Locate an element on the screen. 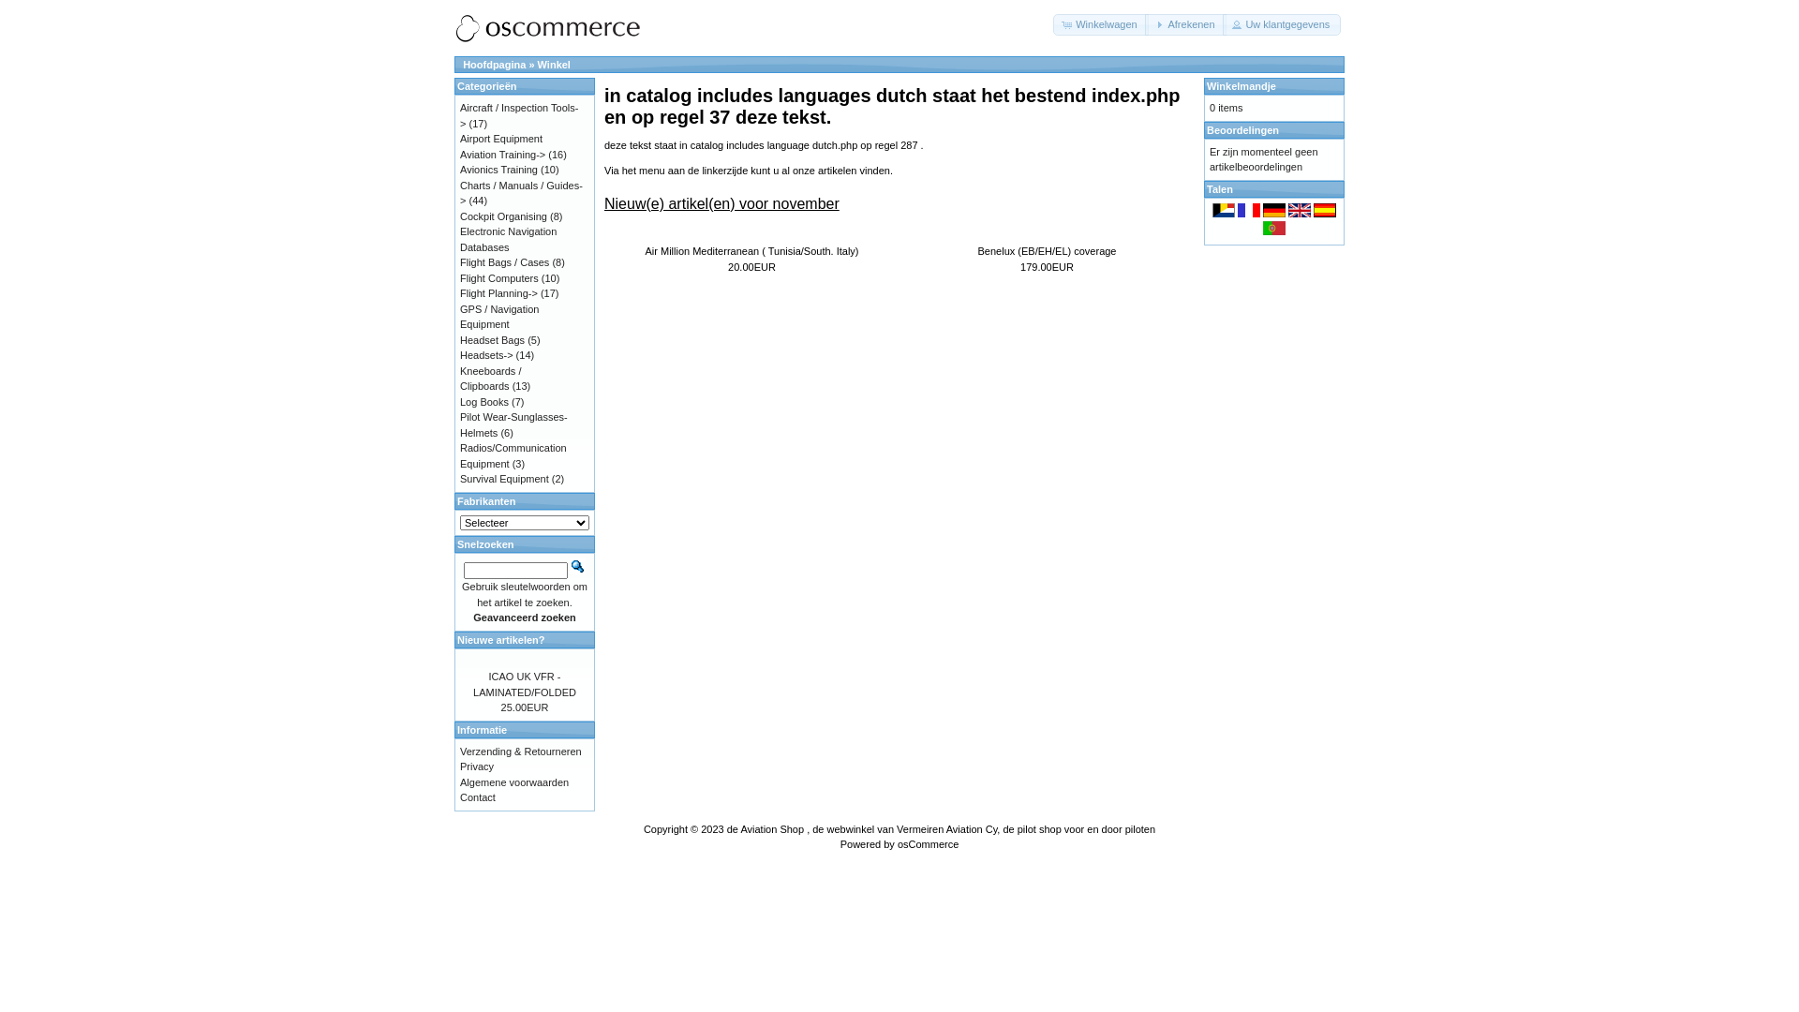 This screenshot has height=1012, width=1799. Airport Equipment is located at coordinates (501, 139).